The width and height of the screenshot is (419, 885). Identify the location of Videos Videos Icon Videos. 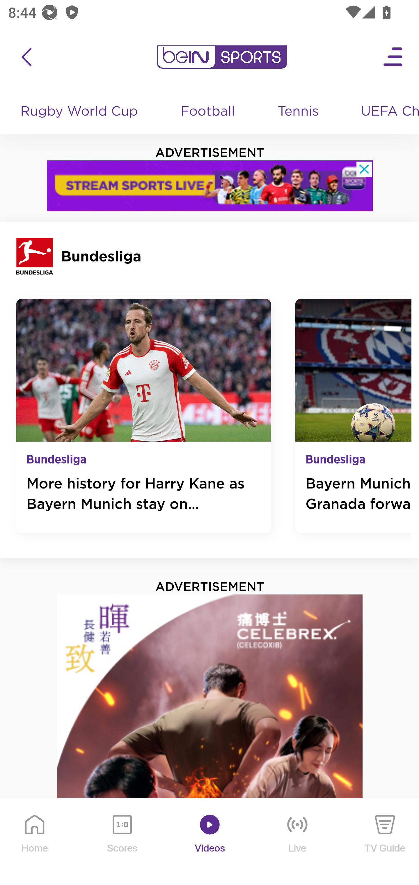
(210, 842).